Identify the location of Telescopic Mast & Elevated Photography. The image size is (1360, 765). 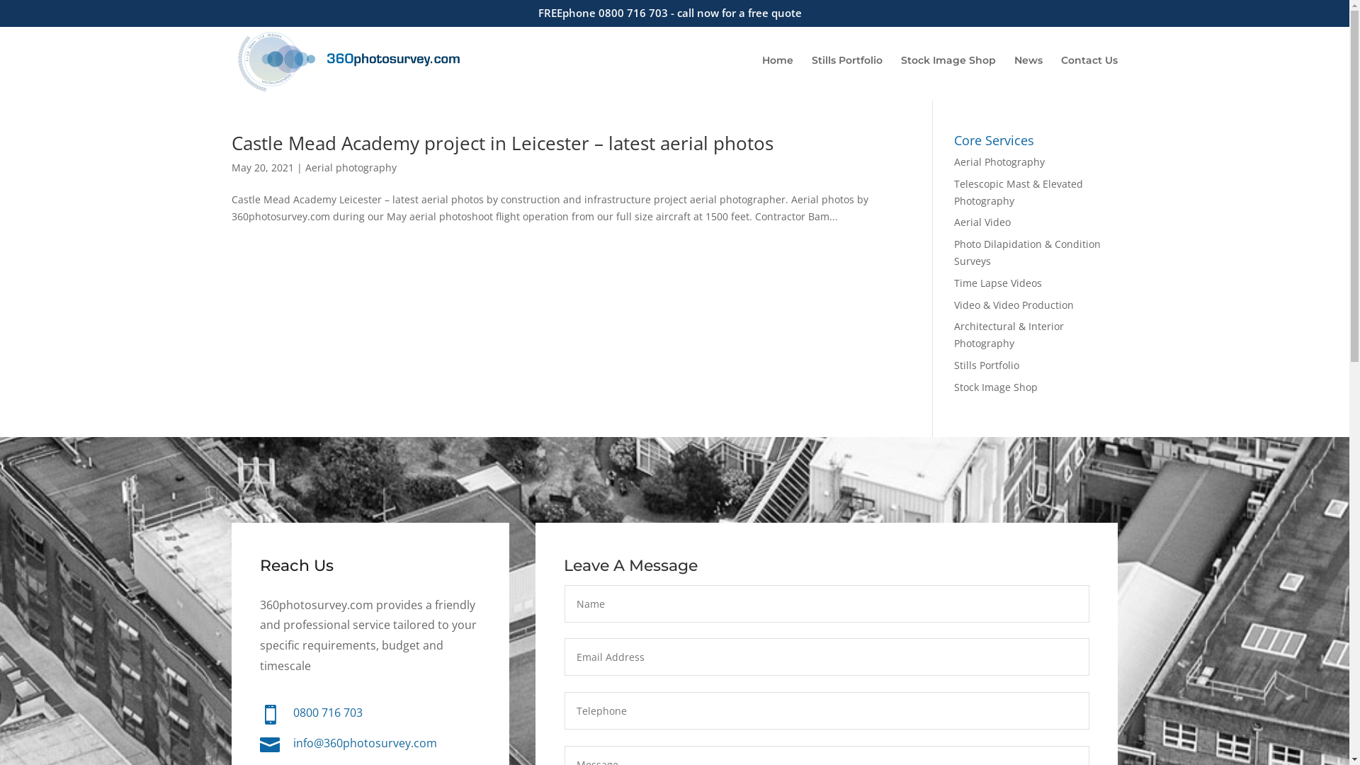
(1019, 193).